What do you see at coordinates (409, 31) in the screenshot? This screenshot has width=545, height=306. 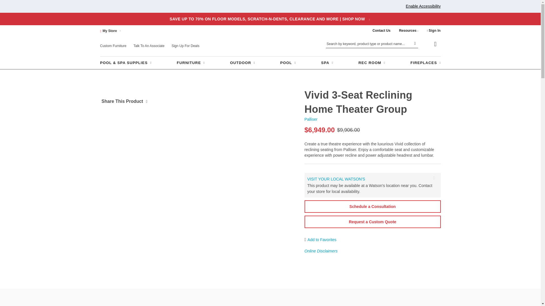 I see `Resources` at bounding box center [409, 31].